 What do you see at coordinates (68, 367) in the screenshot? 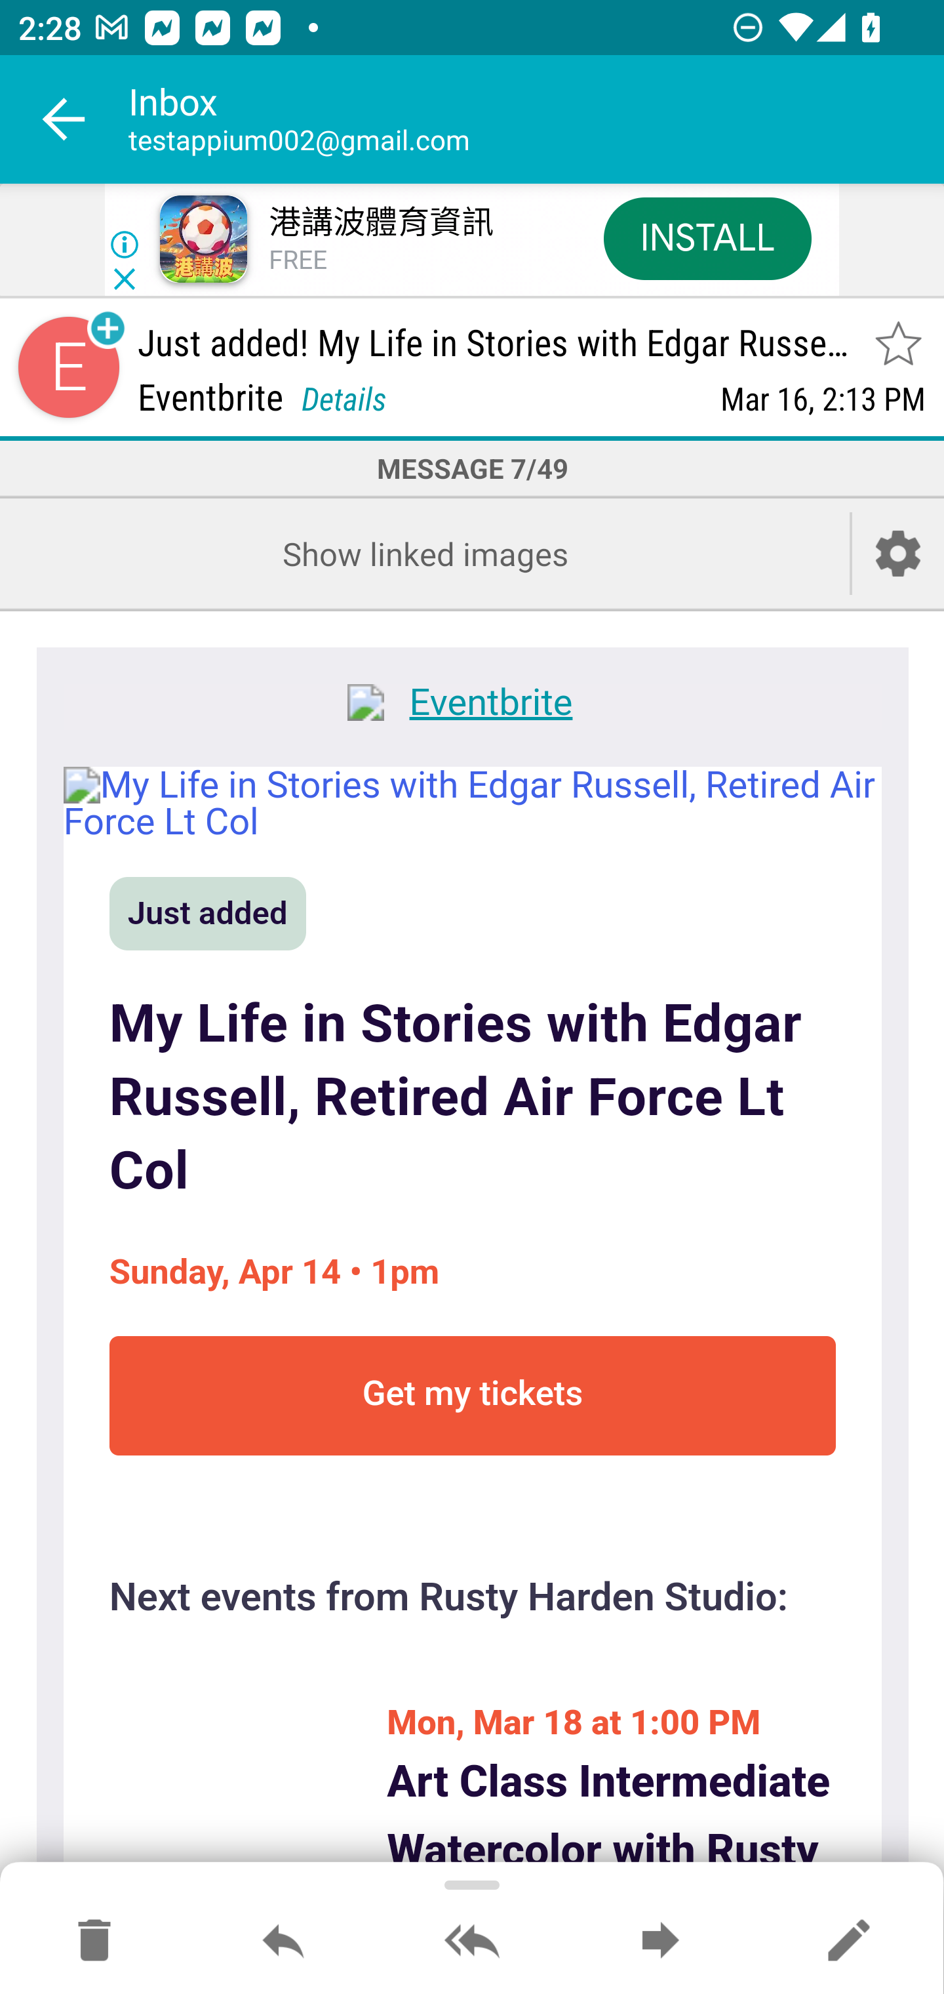
I see `Sender contact button` at bounding box center [68, 367].